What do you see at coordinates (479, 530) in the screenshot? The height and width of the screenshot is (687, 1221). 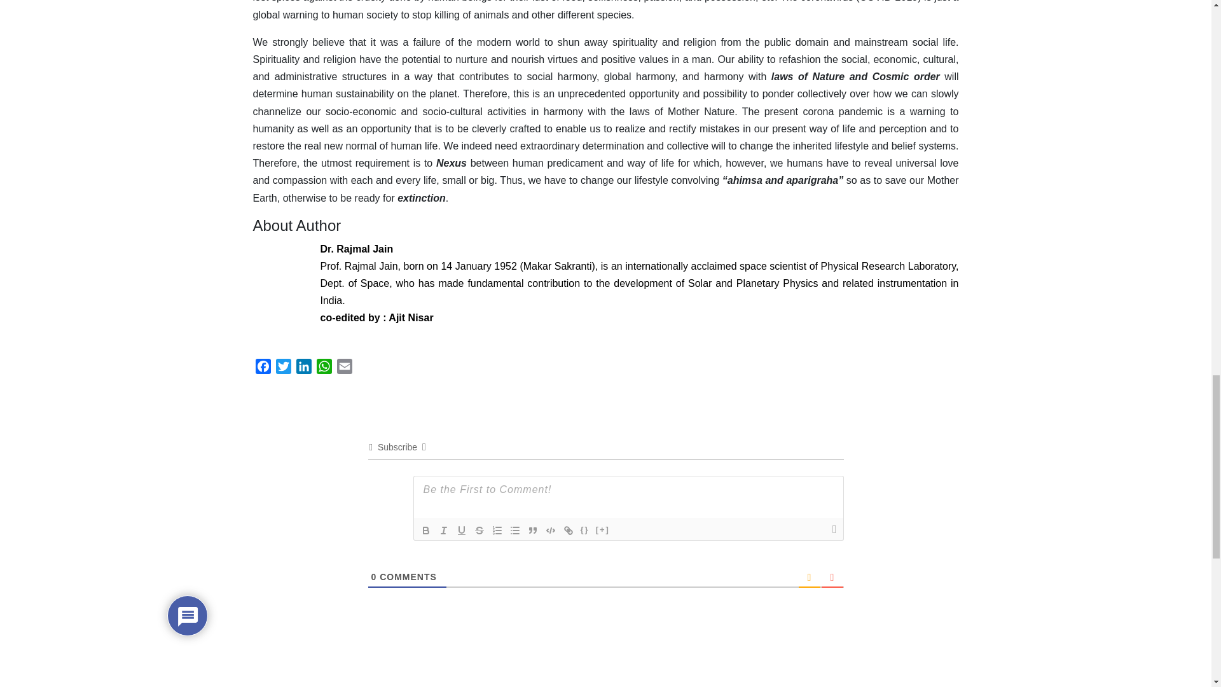 I see `Strike` at bounding box center [479, 530].